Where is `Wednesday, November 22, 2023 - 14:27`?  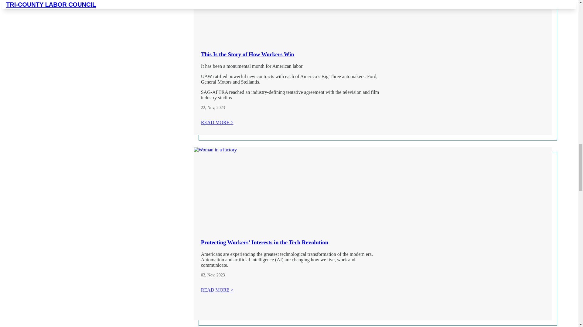 Wednesday, November 22, 2023 - 14:27 is located at coordinates (216, 107).